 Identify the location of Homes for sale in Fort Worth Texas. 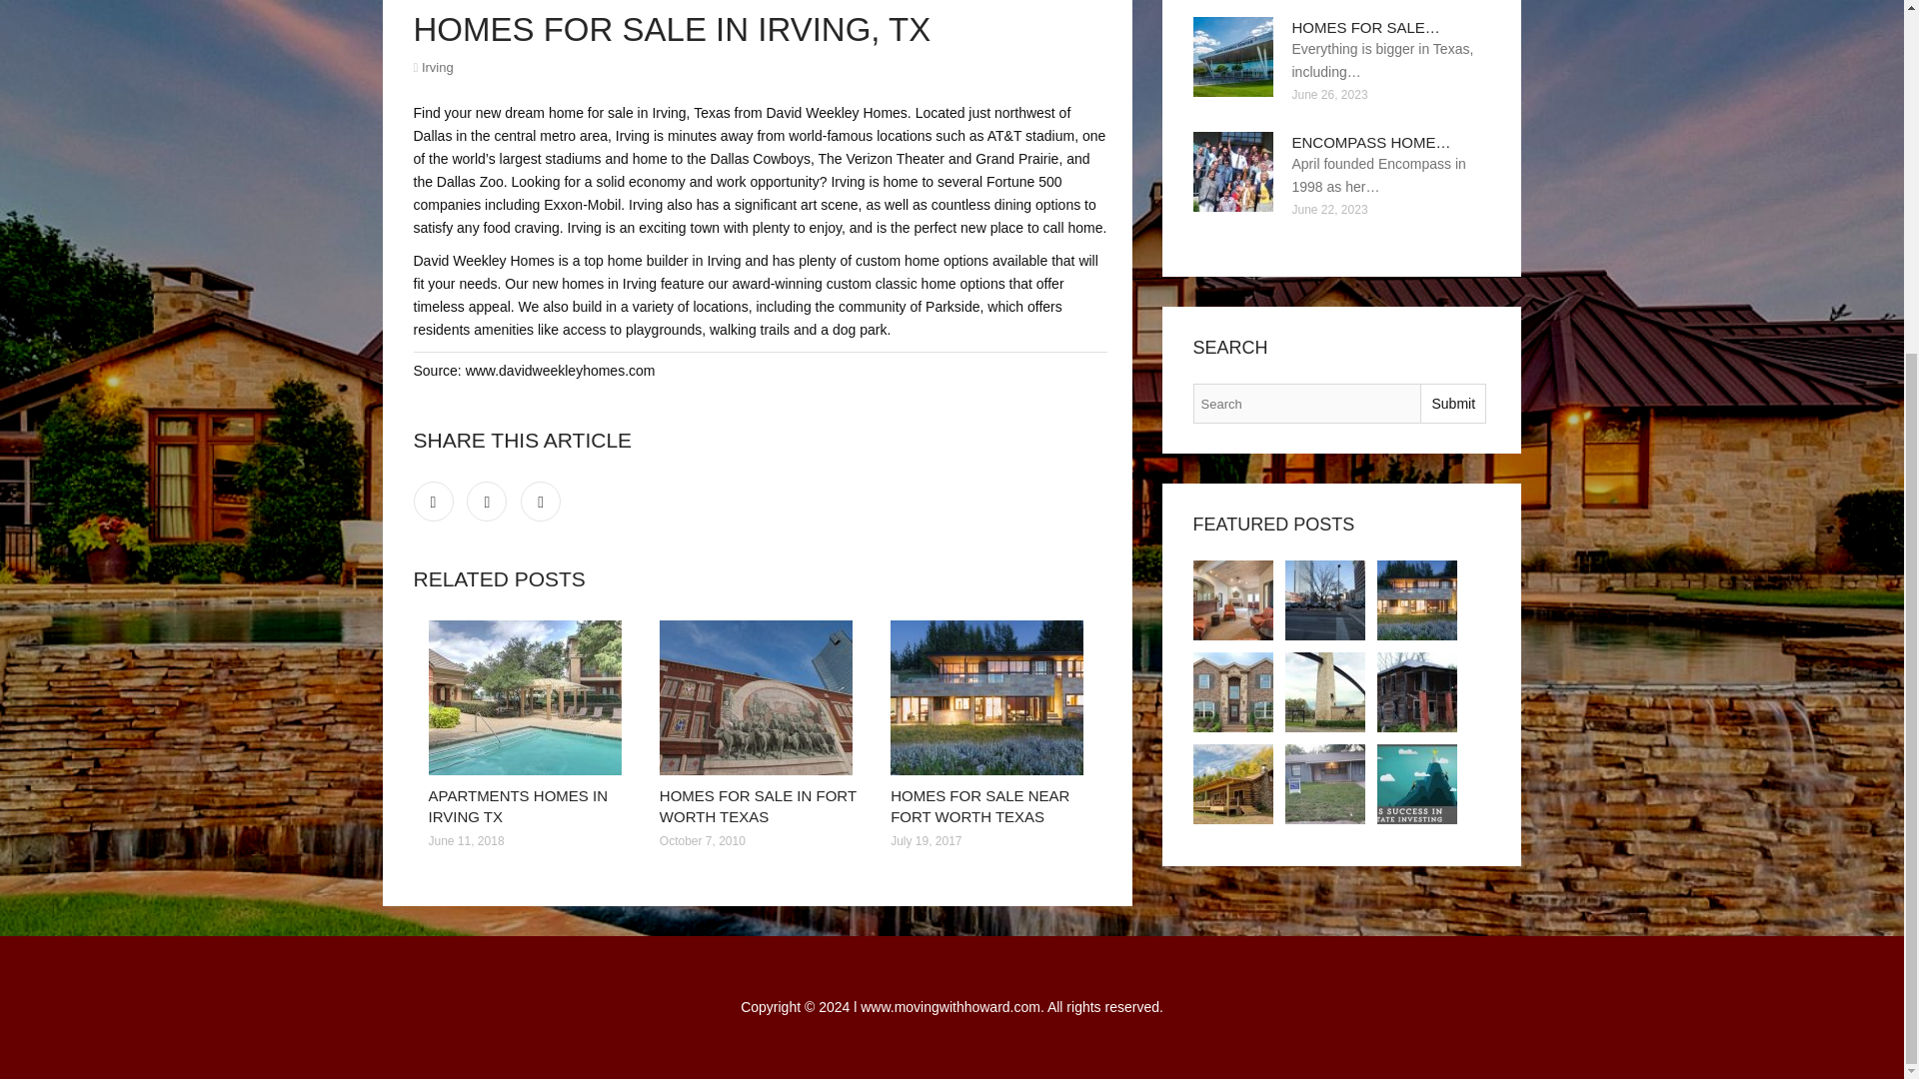
(1325, 599).